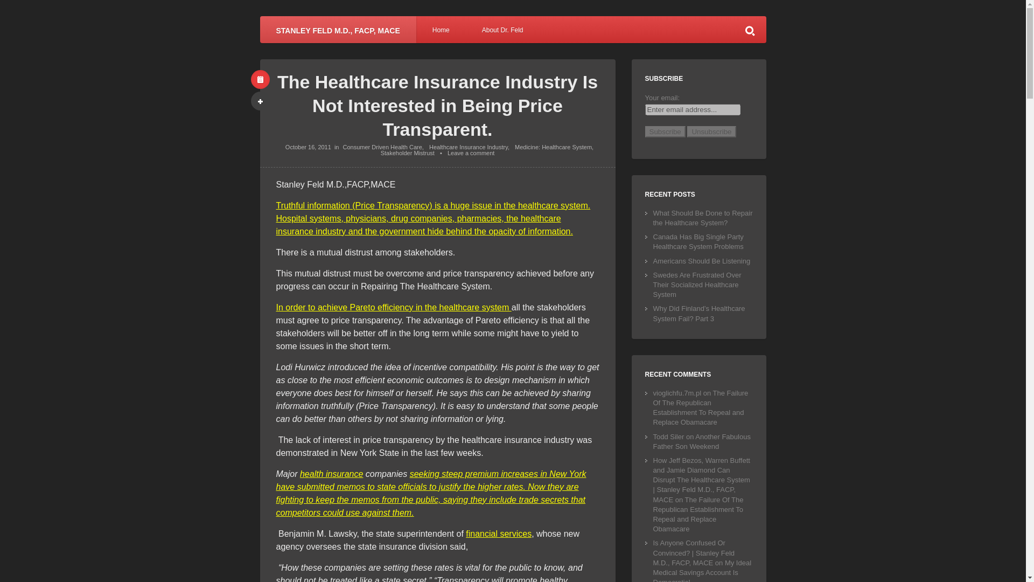 This screenshot has width=1034, height=582. What do you see at coordinates (499, 533) in the screenshot?
I see `financial services` at bounding box center [499, 533].